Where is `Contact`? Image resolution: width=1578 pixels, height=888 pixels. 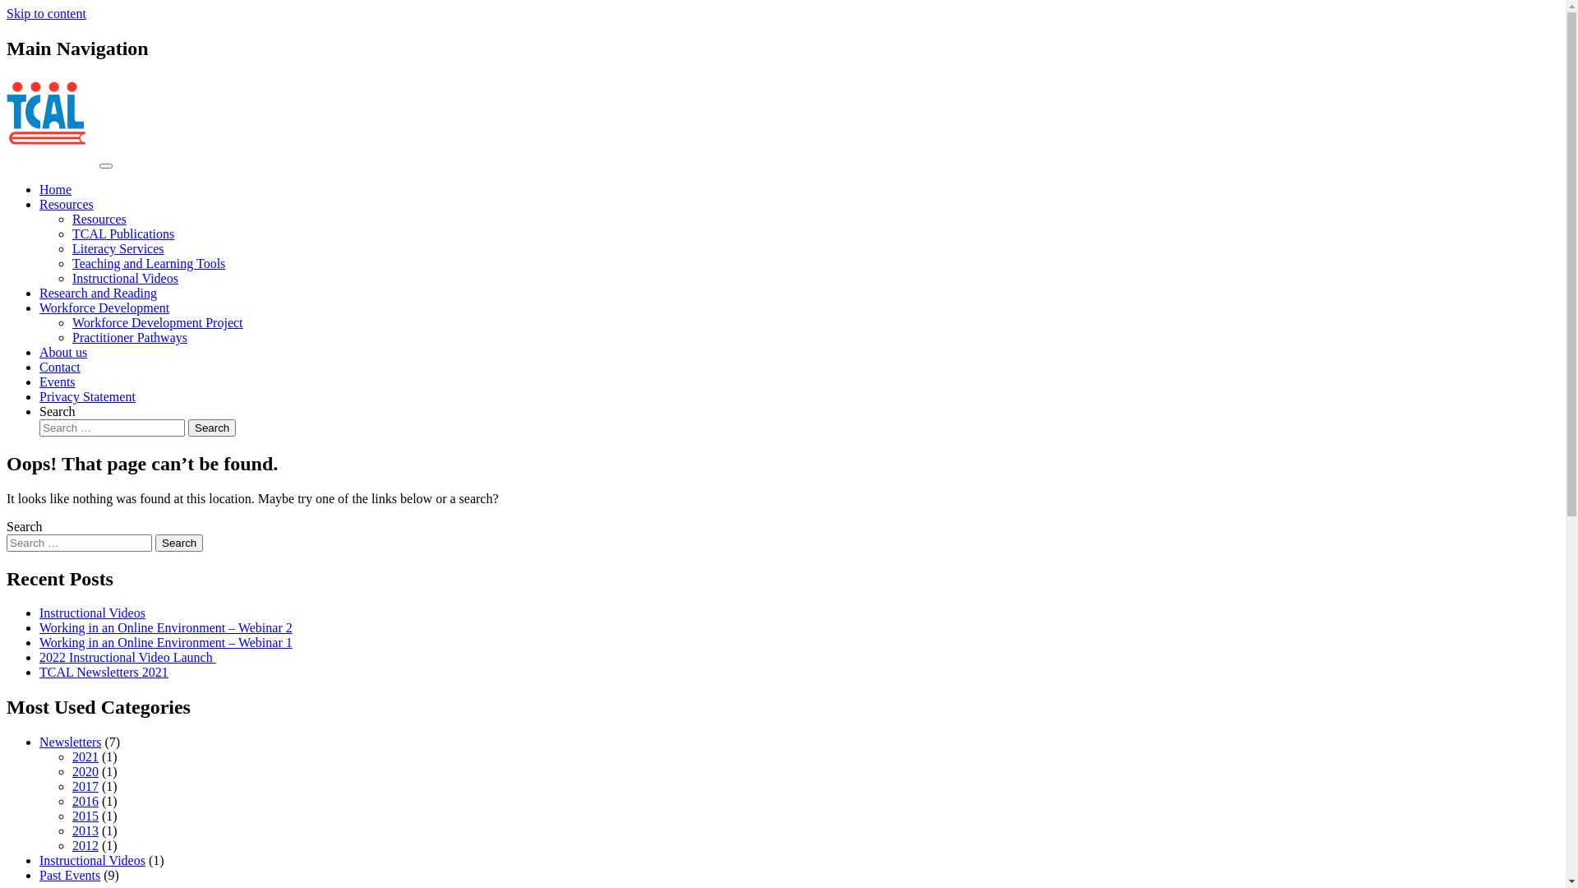 Contact is located at coordinates (60, 367).